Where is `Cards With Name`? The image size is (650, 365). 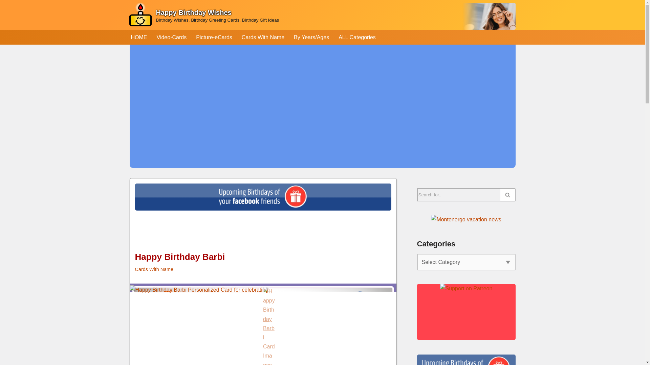 Cards With Name is located at coordinates (263, 37).